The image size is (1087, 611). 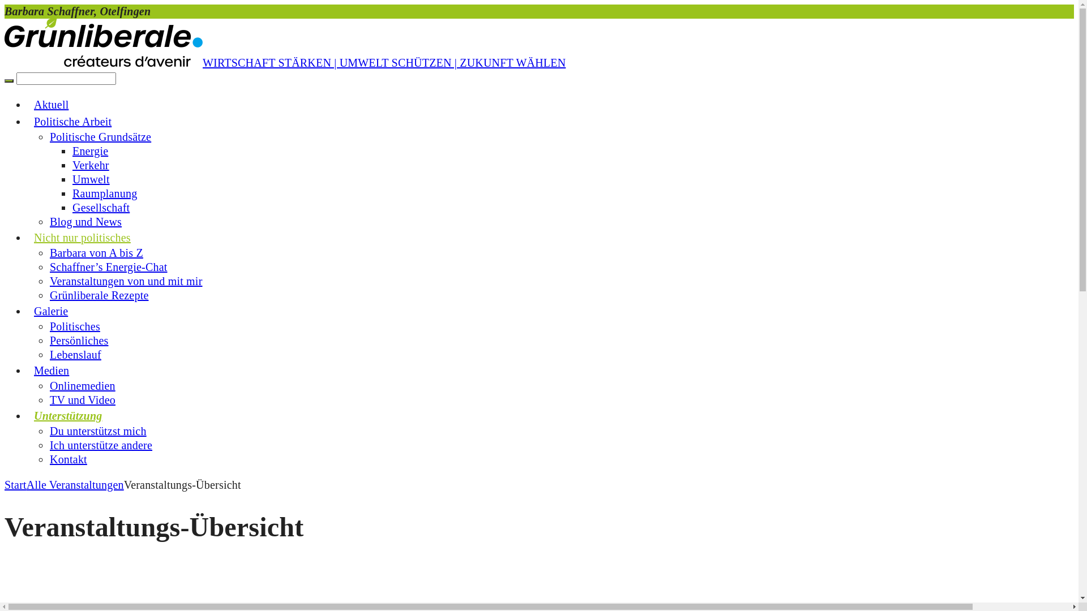 What do you see at coordinates (91, 179) in the screenshot?
I see `Umwelt` at bounding box center [91, 179].